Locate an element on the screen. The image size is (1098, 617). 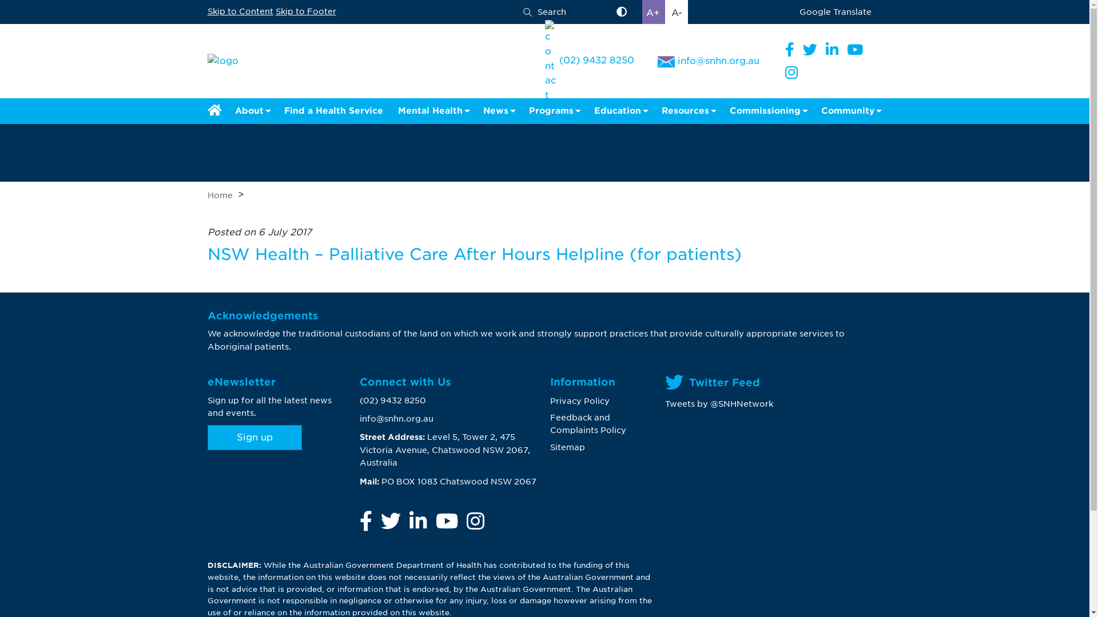
Commissioning is located at coordinates (767, 111).